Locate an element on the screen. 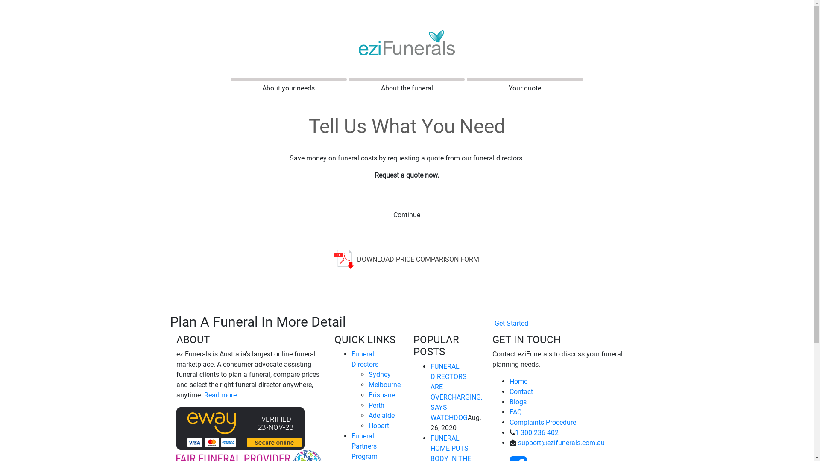  Contact is located at coordinates (521, 392).